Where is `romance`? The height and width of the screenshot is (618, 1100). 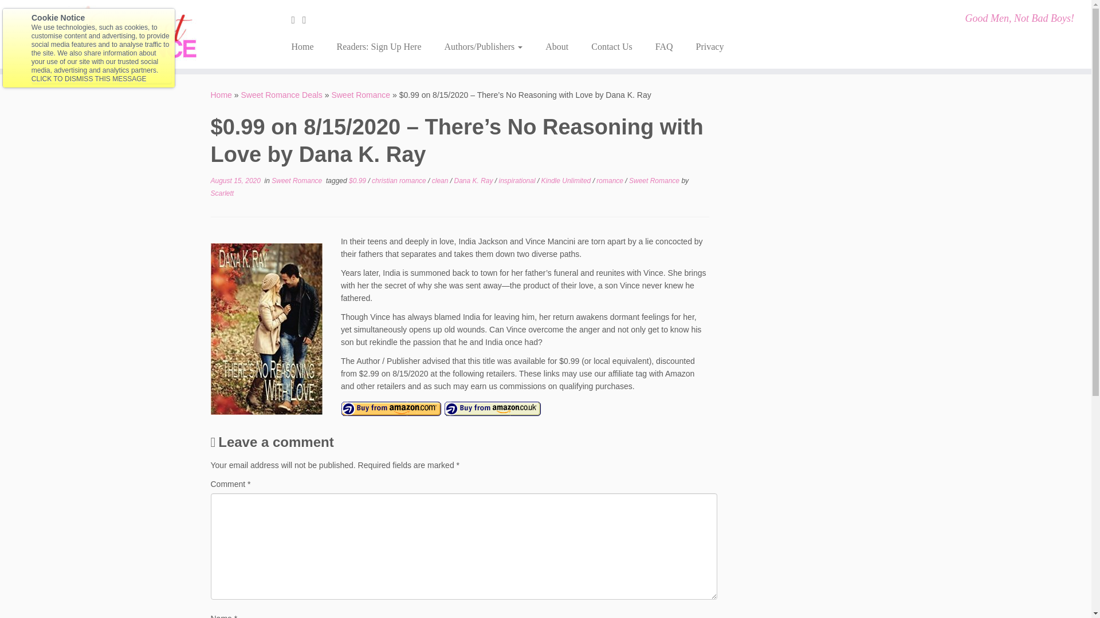 romance is located at coordinates (610, 180).